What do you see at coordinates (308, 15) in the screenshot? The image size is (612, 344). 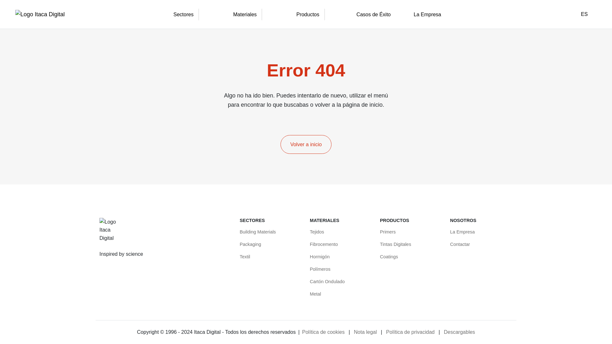 I see `Productos` at bounding box center [308, 15].